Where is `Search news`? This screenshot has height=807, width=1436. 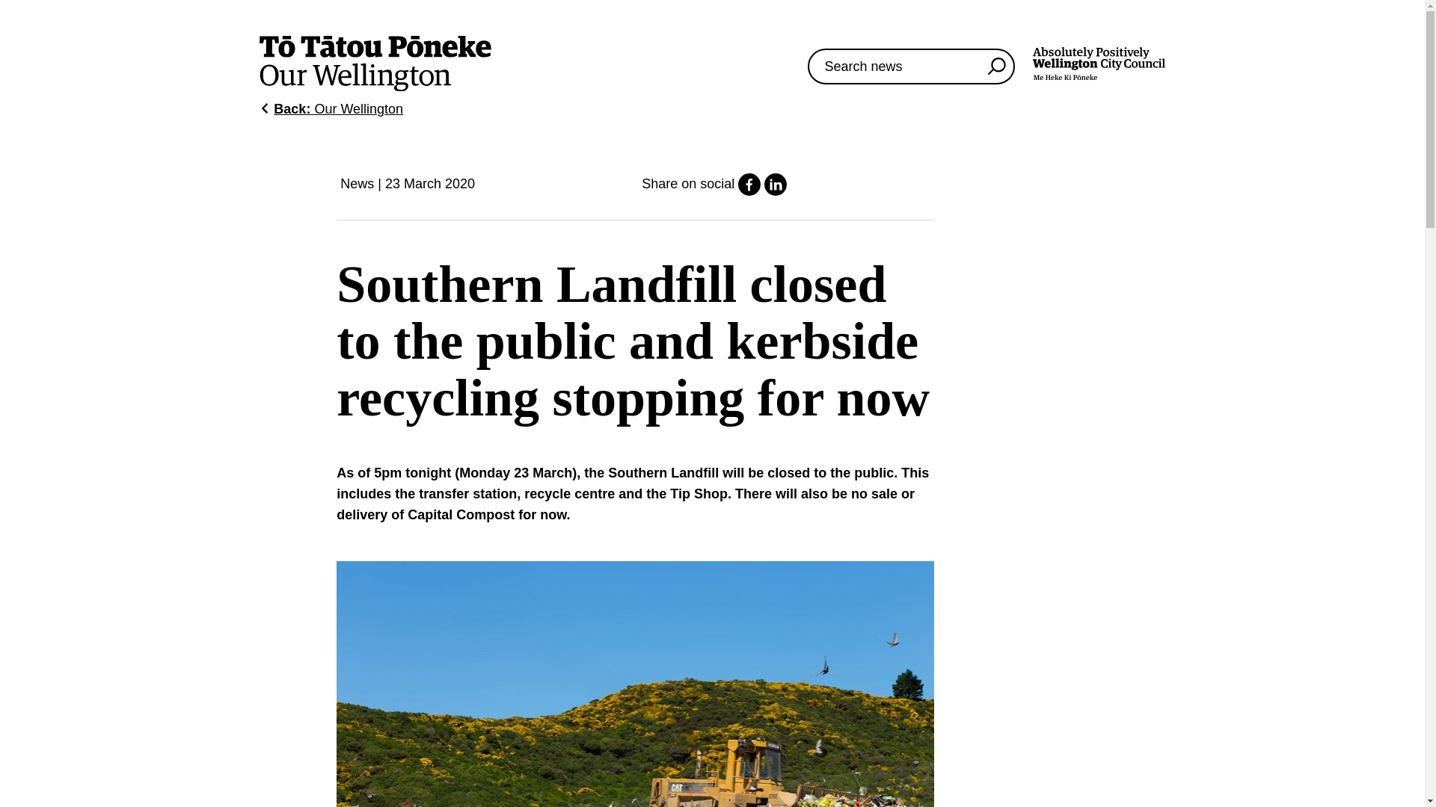
Search news is located at coordinates (1098, 66).